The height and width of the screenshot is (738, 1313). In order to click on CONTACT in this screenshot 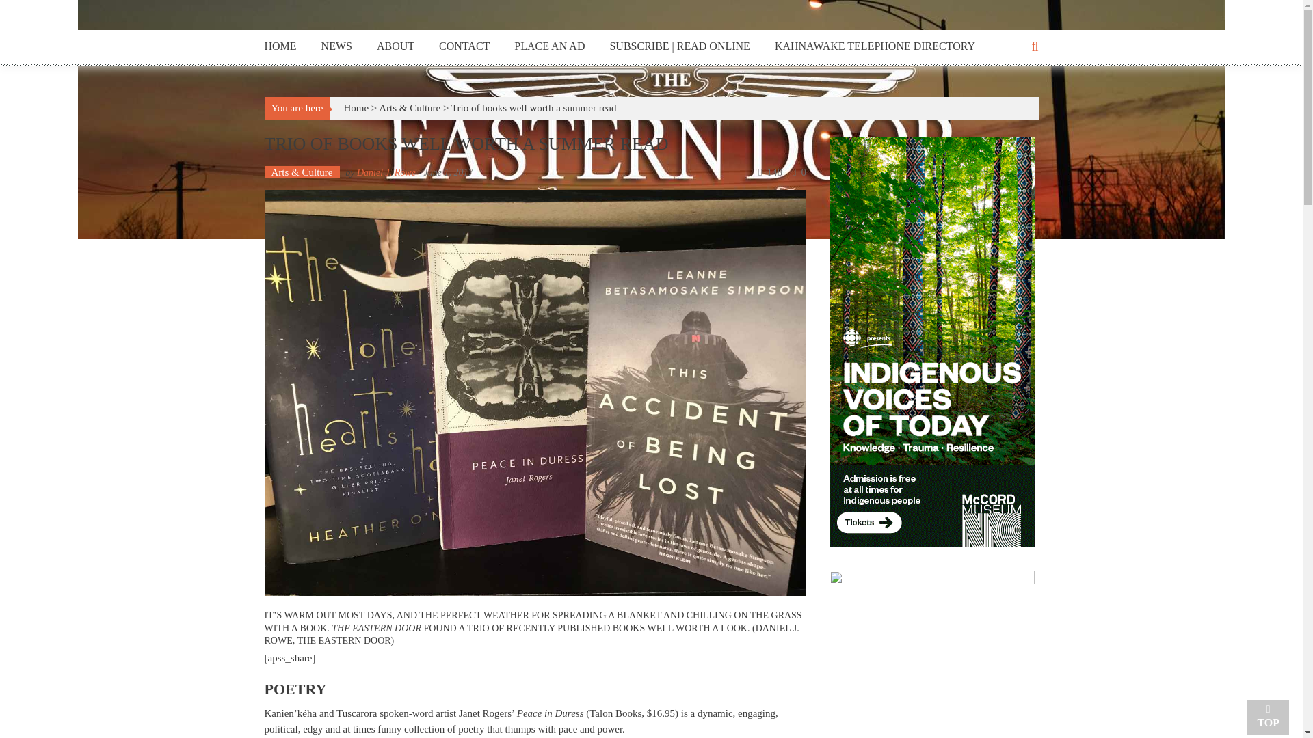, I will do `click(464, 46)`.